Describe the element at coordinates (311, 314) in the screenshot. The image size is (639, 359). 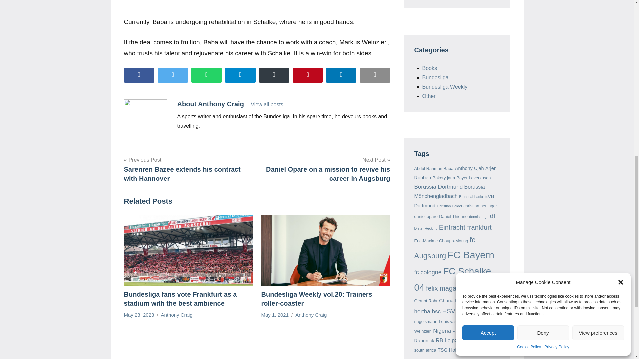
I see `View all posts by Anthony Craig` at that location.